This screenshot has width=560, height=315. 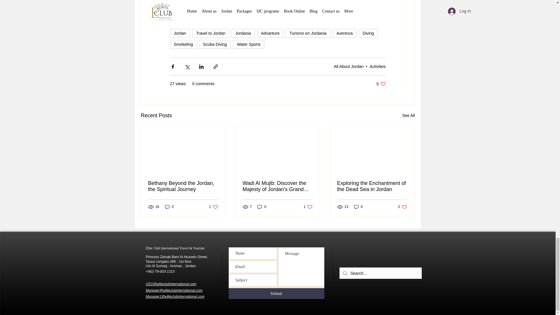 I want to click on Aventura, so click(x=345, y=33).